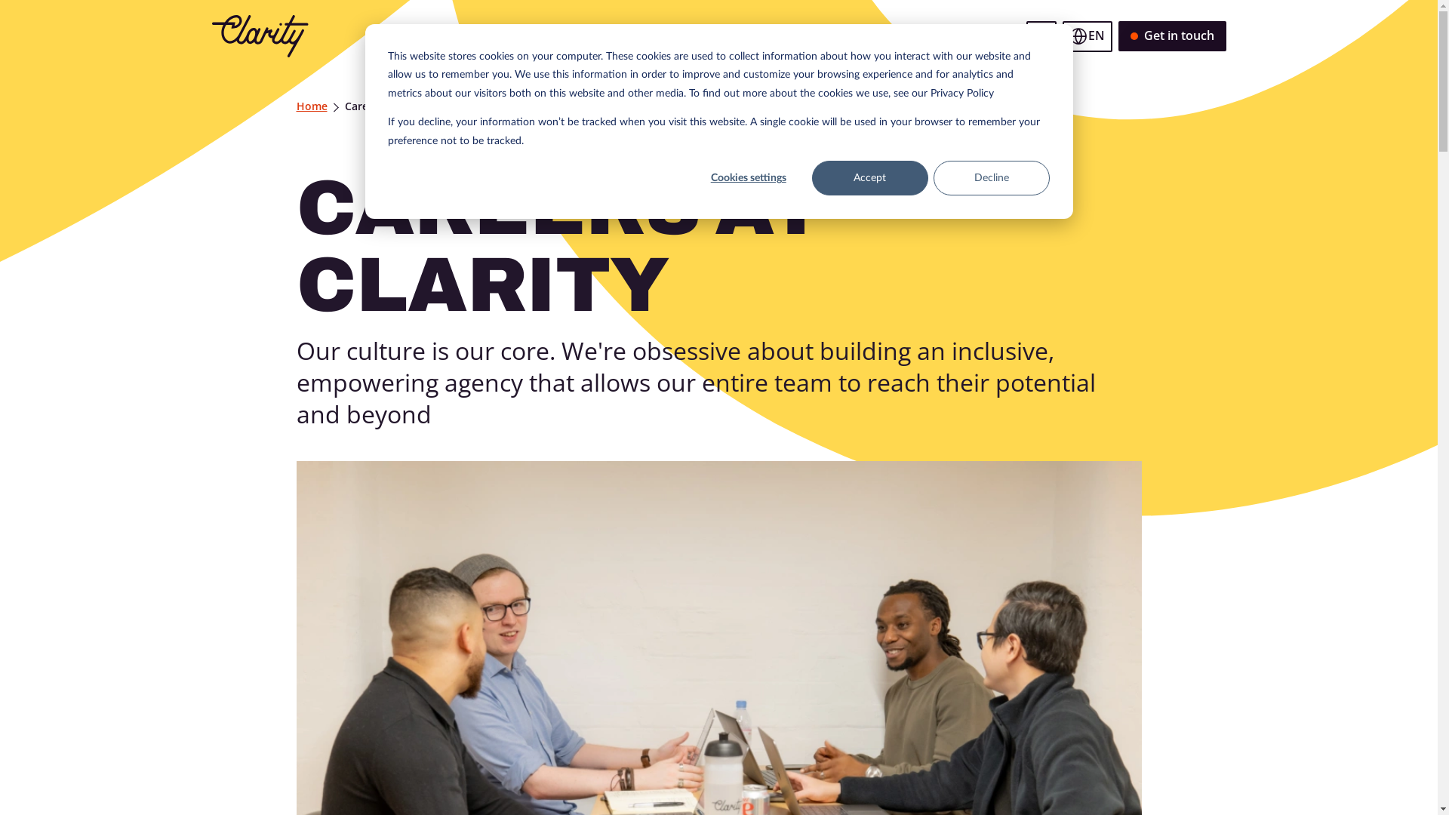 The image size is (1449, 815). I want to click on Resources, so click(972, 36).